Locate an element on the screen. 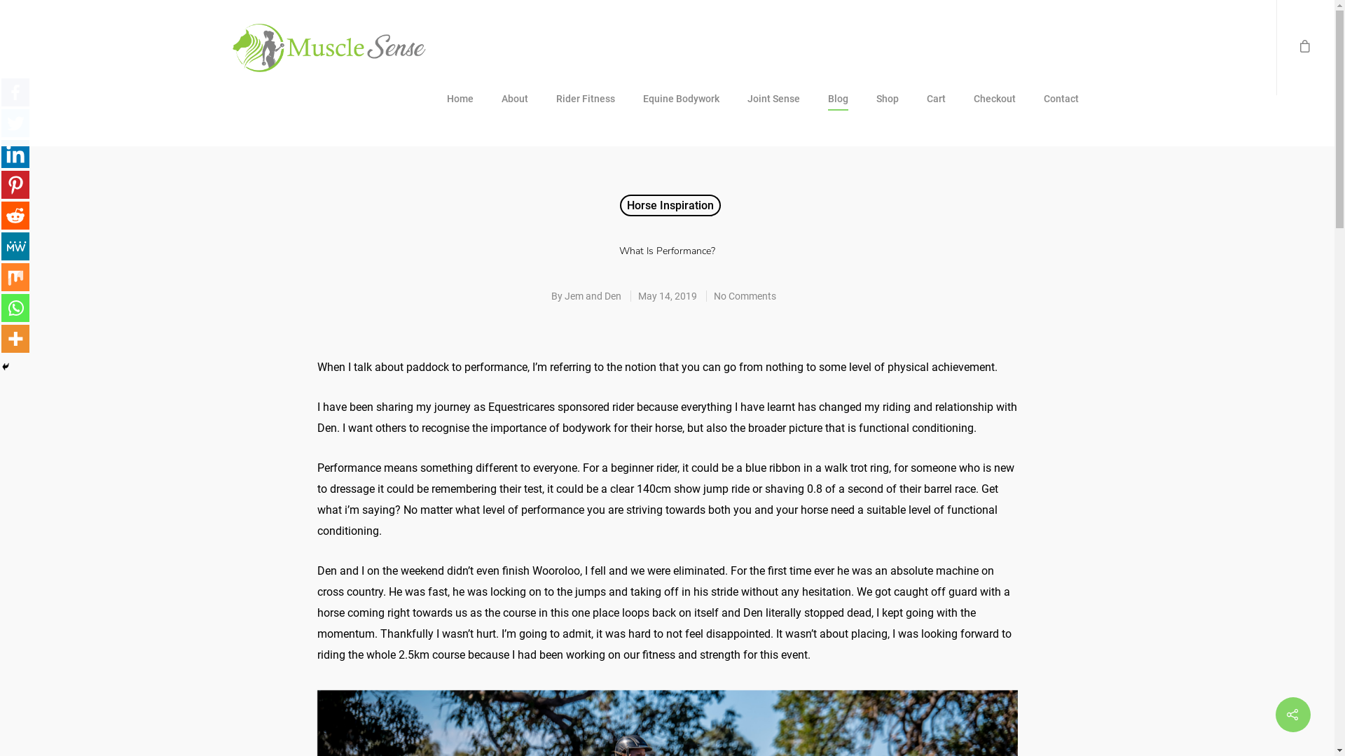 The height and width of the screenshot is (756, 1345). Mix is located at coordinates (15, 277).